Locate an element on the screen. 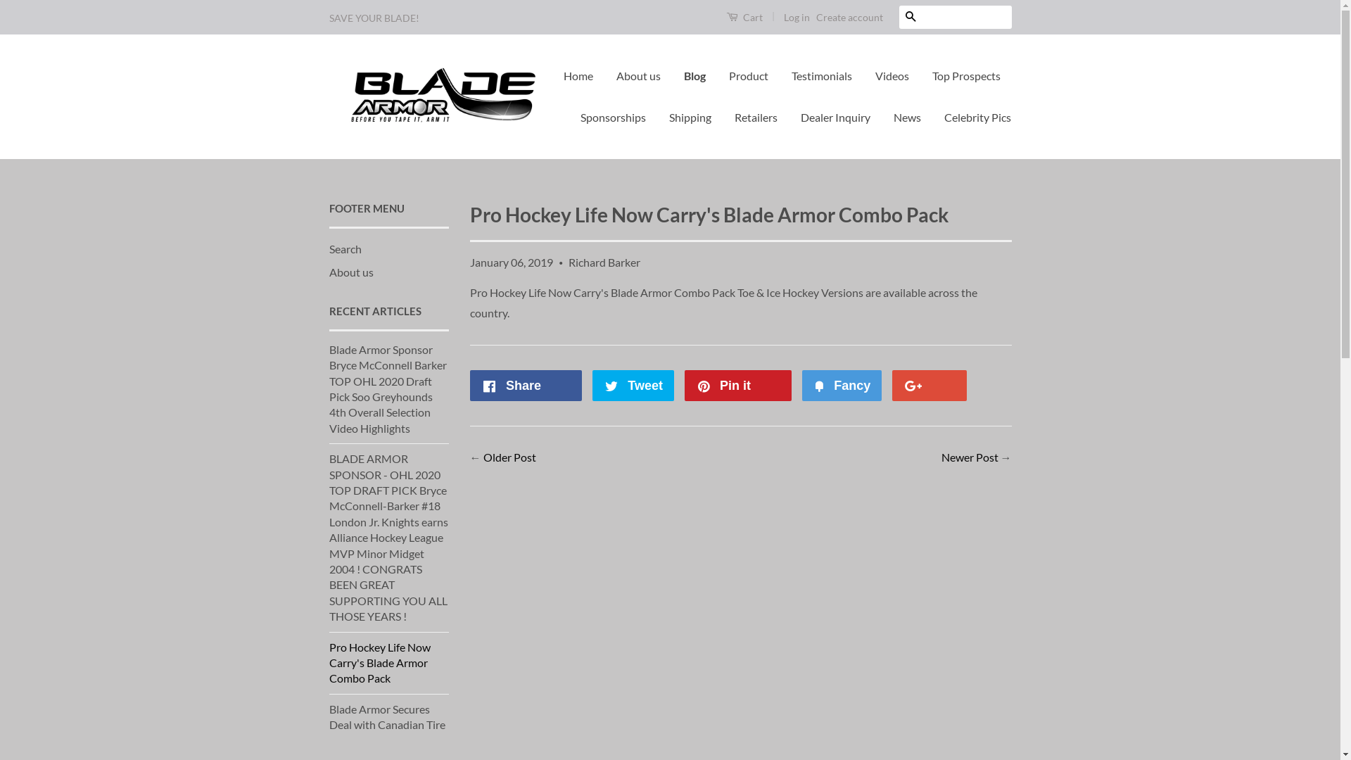  Search is located at coordinates (911, 17).